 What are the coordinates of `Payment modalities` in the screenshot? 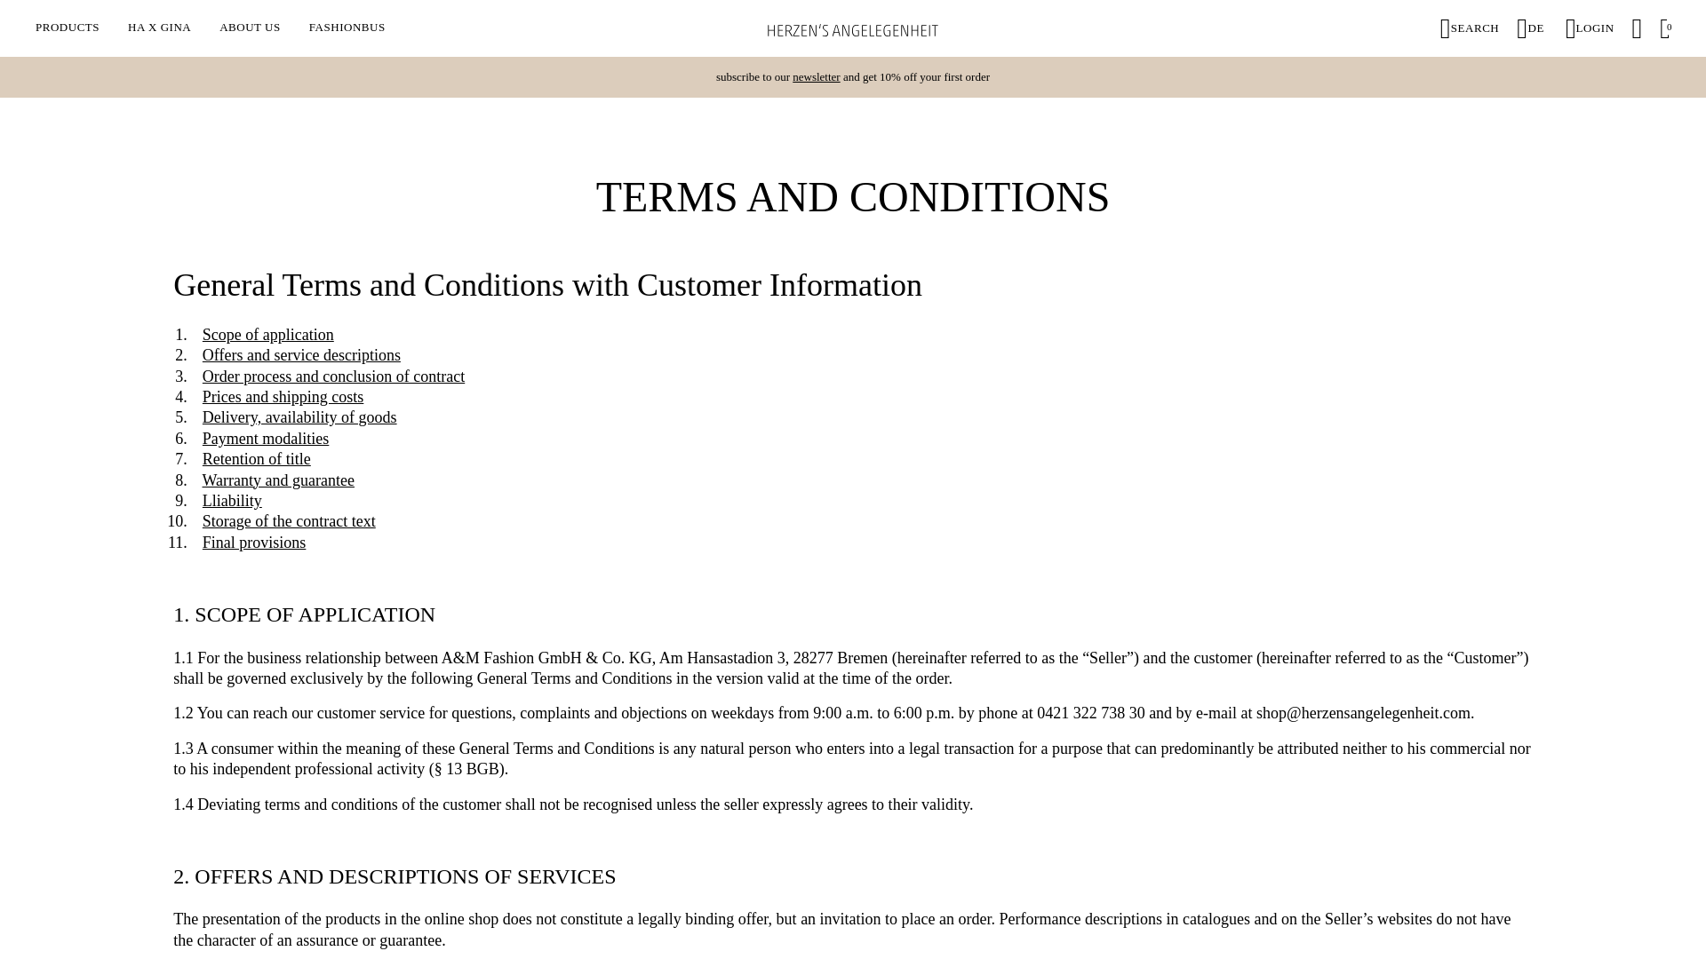 It's located at (266, 439).